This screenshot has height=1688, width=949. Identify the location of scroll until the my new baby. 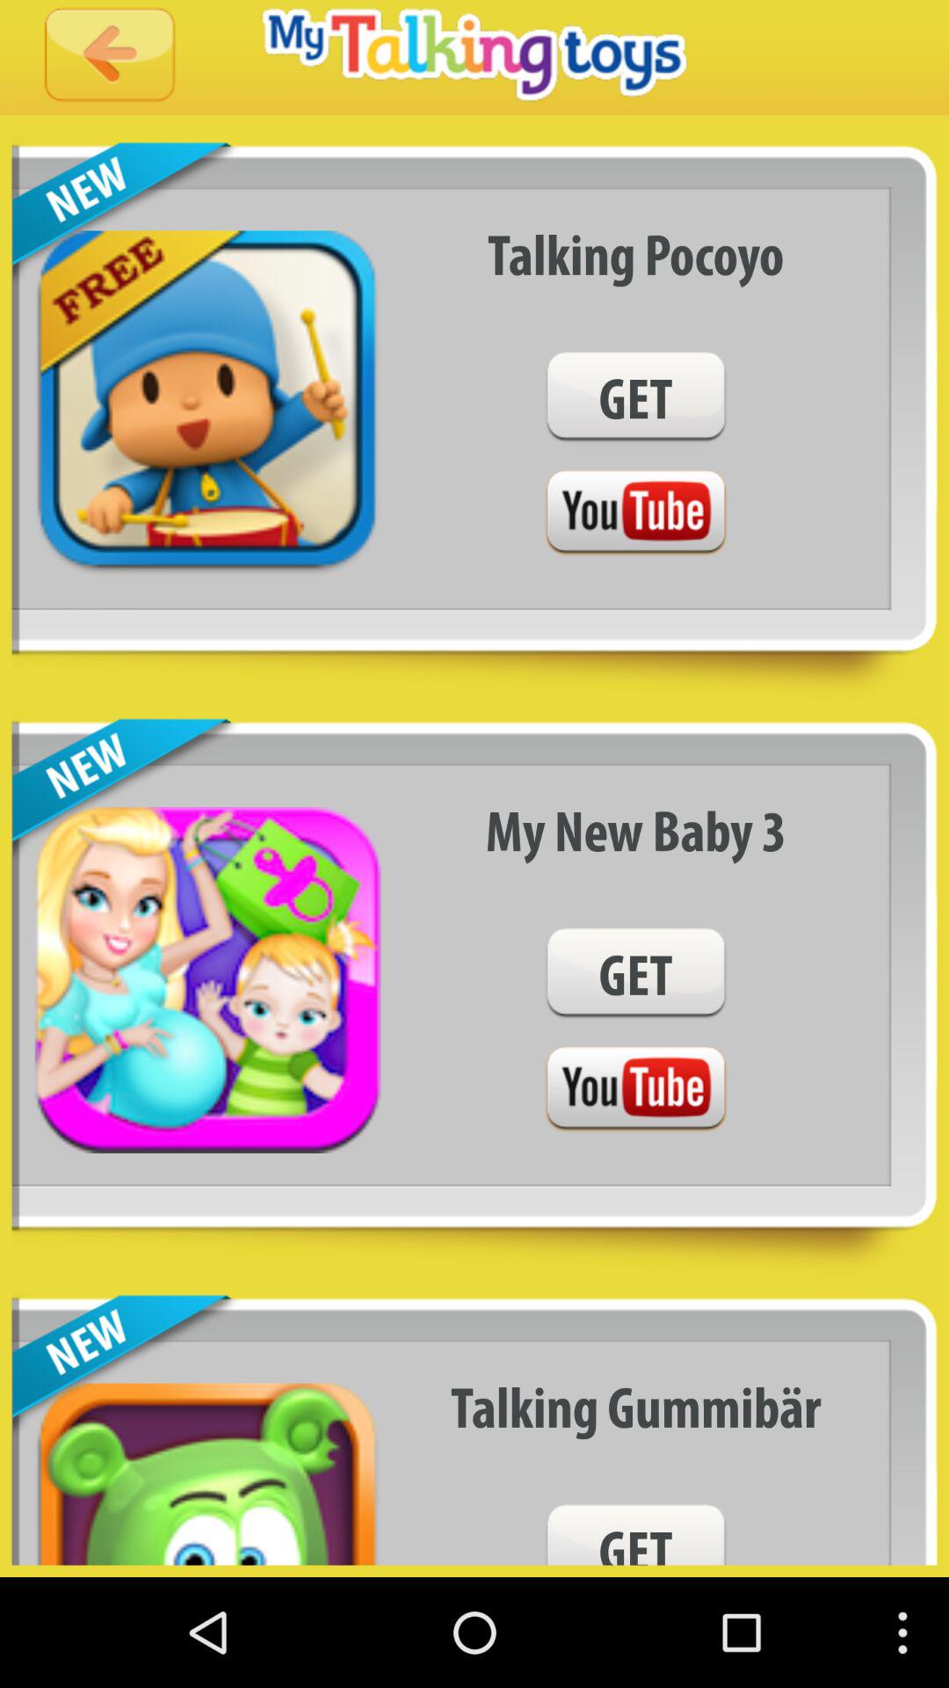
(636, 830).